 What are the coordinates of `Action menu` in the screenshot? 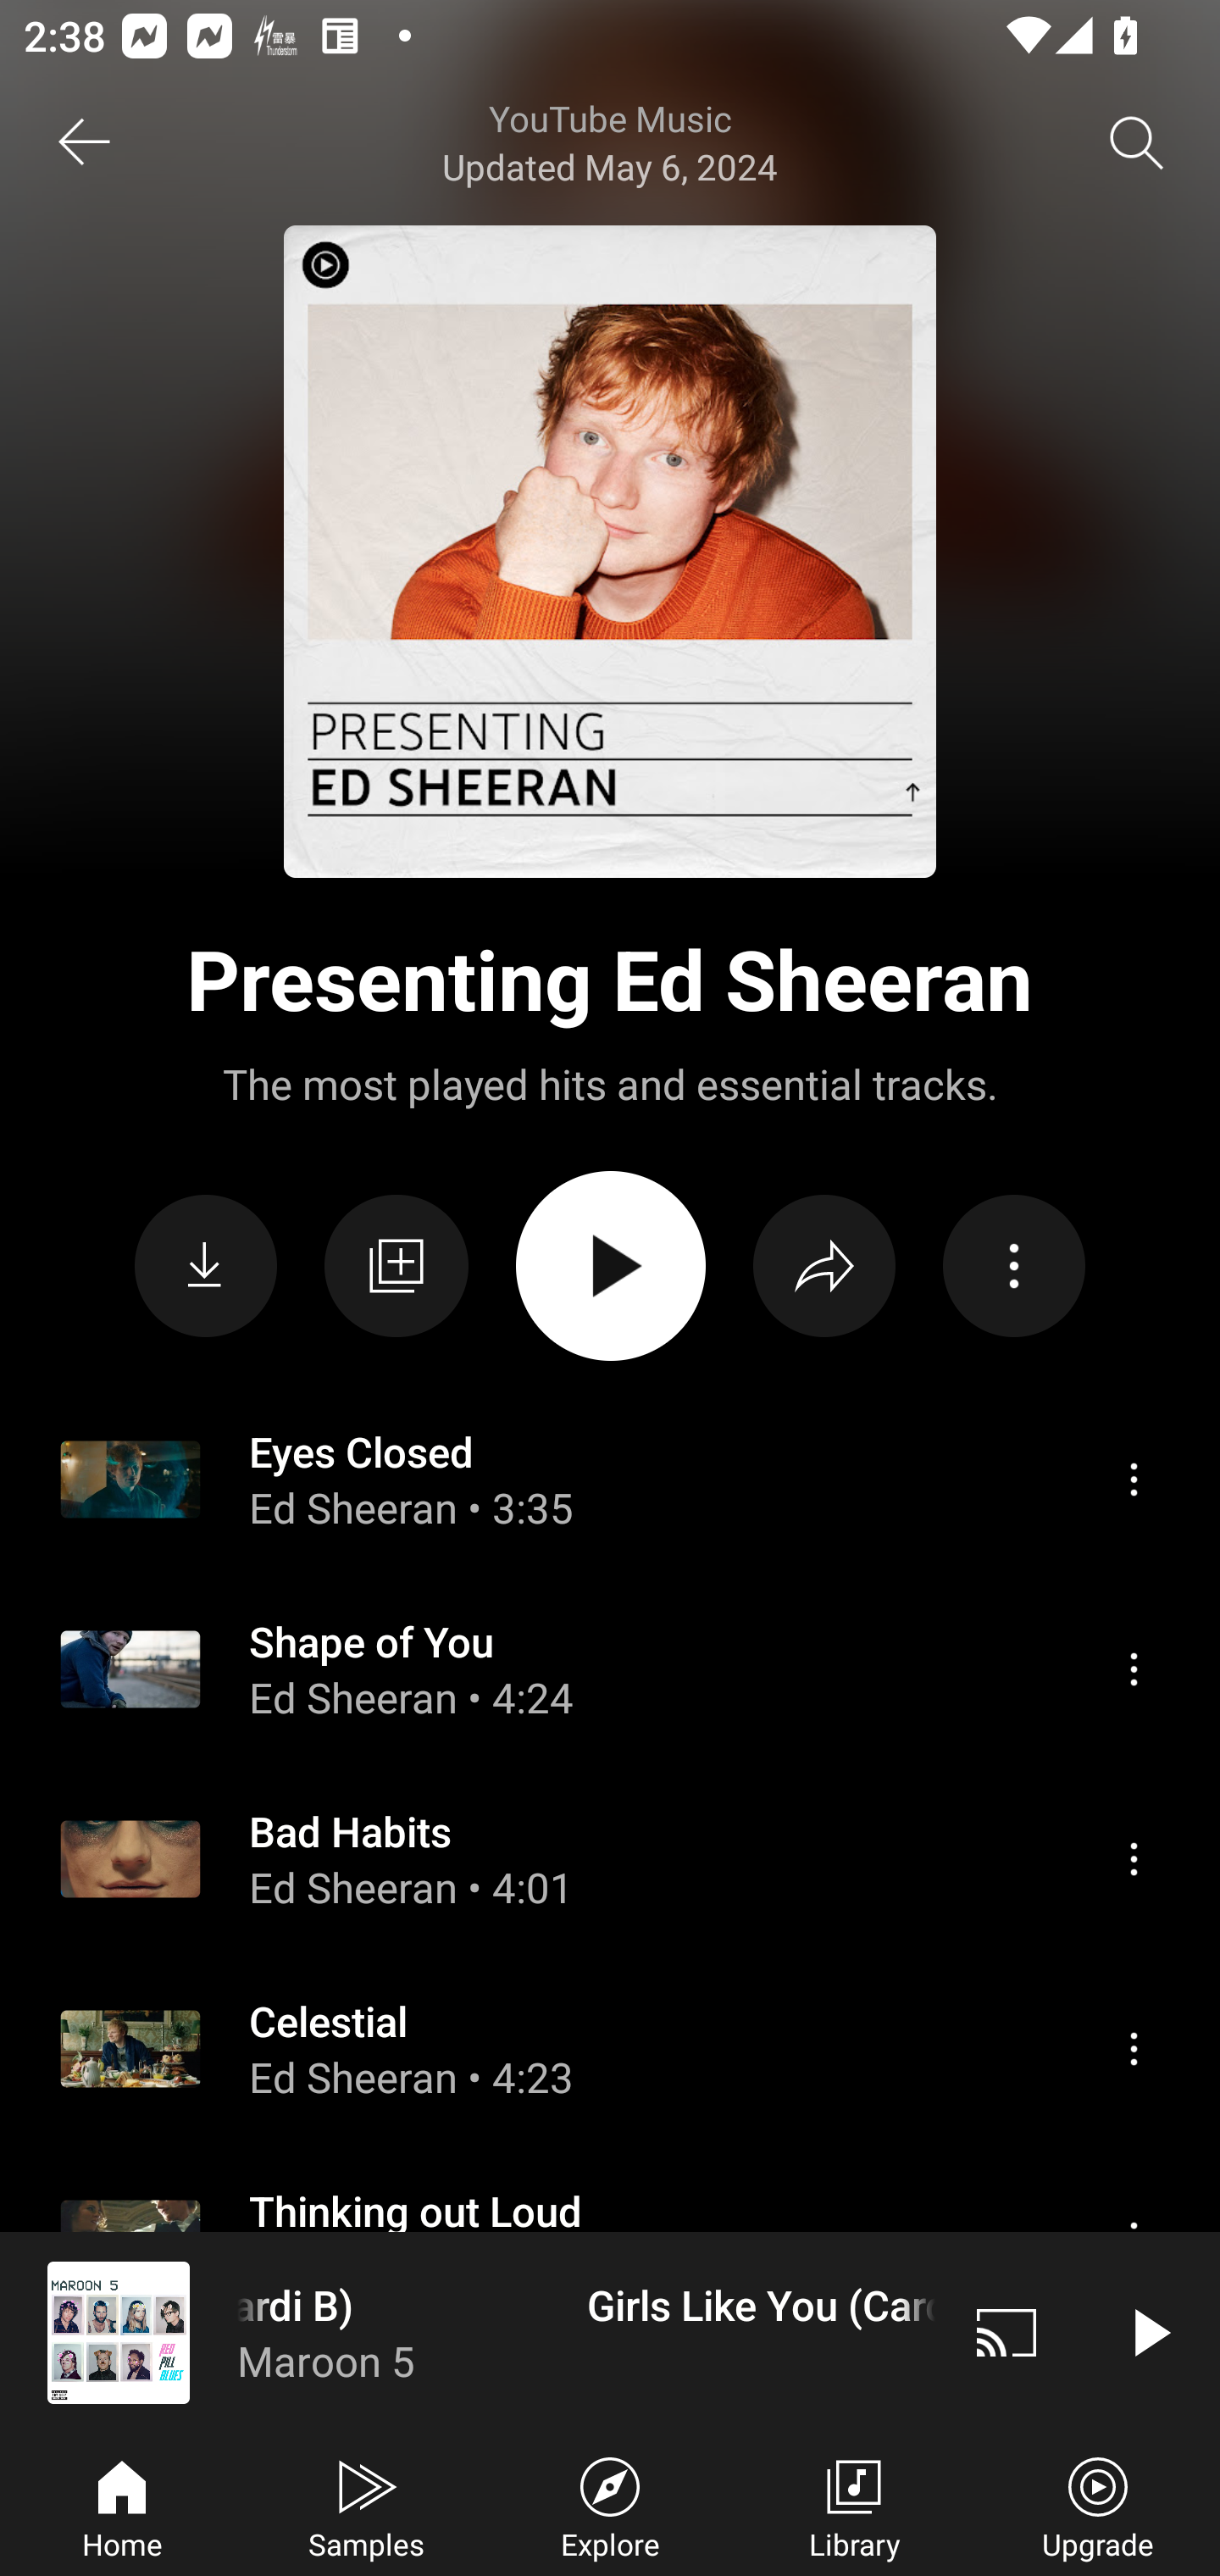 It's located at (1013, 1266).